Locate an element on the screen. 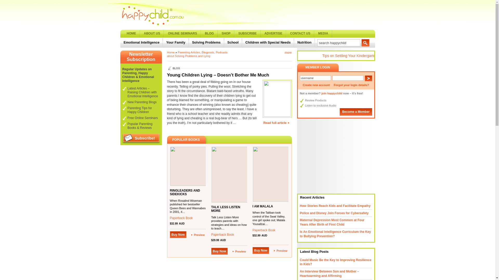  Buy Now is located at coordinates (261, 250).